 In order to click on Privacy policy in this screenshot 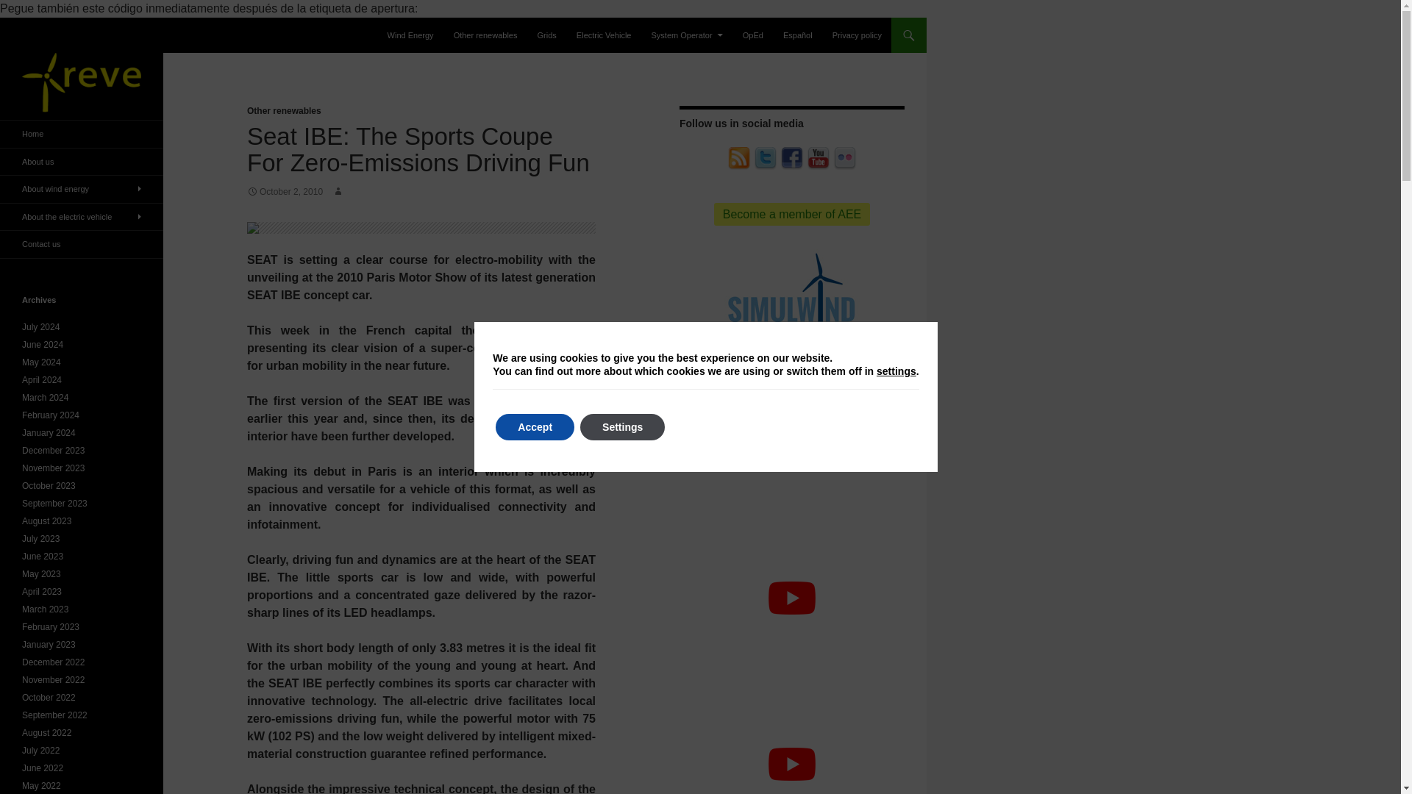, I will do `click(857, 35)`.